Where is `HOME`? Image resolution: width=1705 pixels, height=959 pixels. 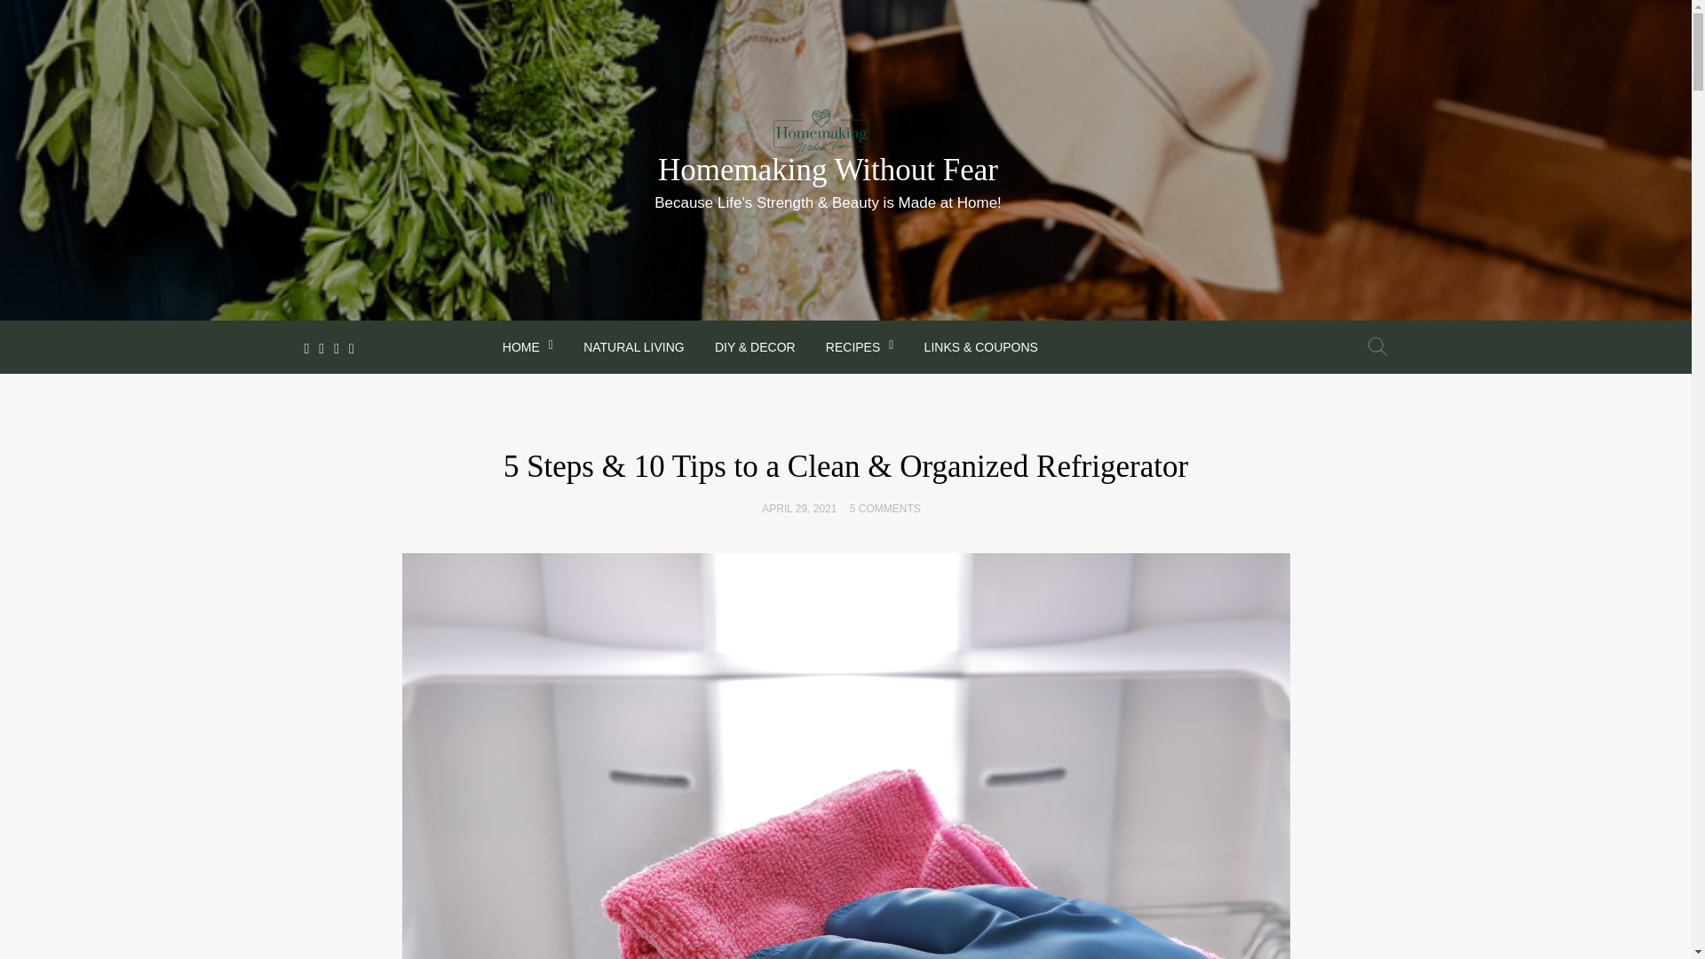 HOME is located at coordinates (527, 345).